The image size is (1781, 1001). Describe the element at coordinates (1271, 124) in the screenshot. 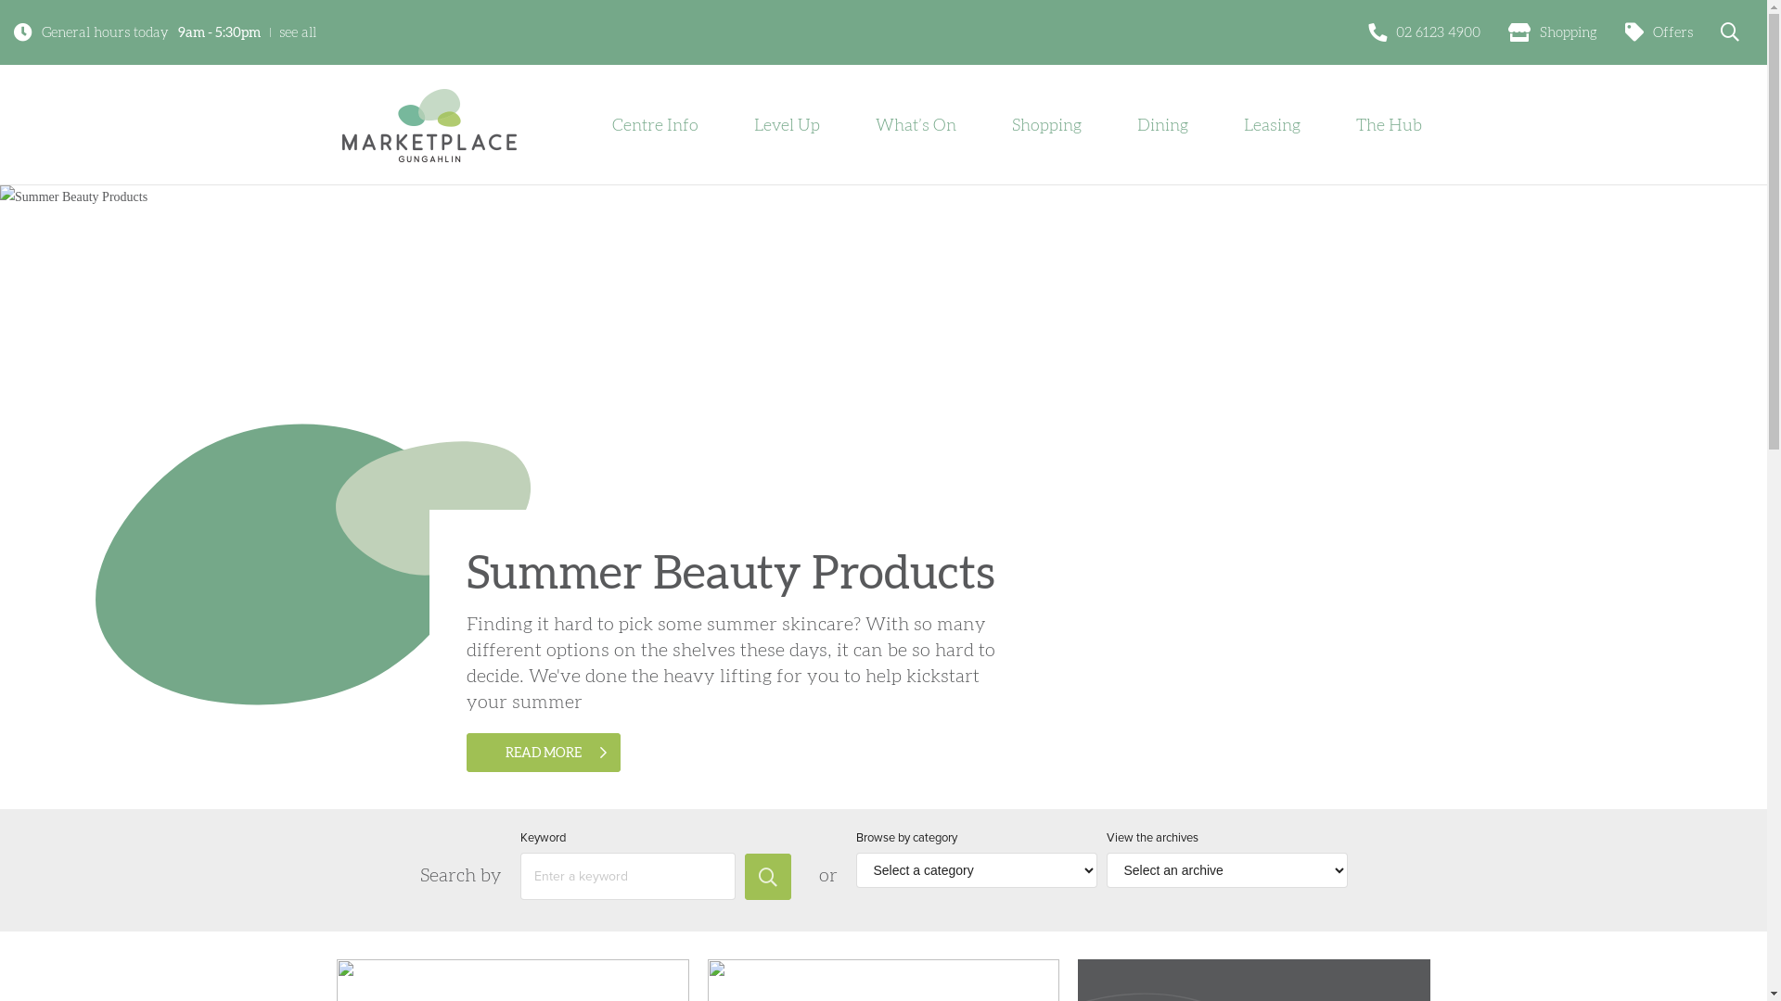

I see `Leasing` at that location.